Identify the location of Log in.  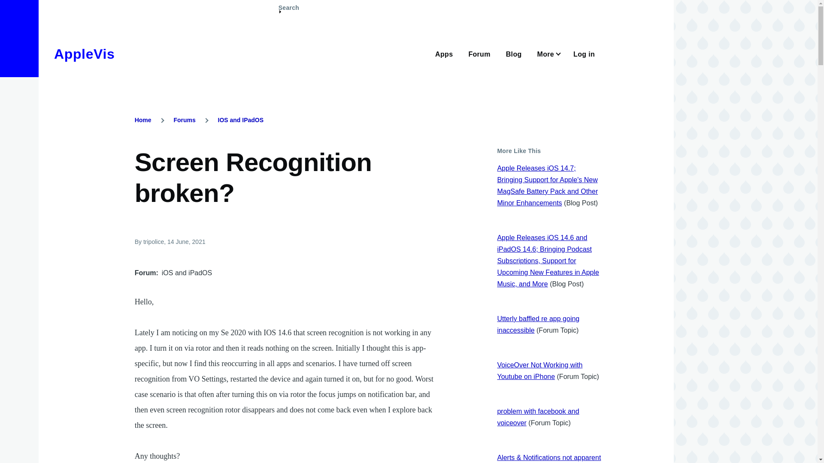
(584, 53).